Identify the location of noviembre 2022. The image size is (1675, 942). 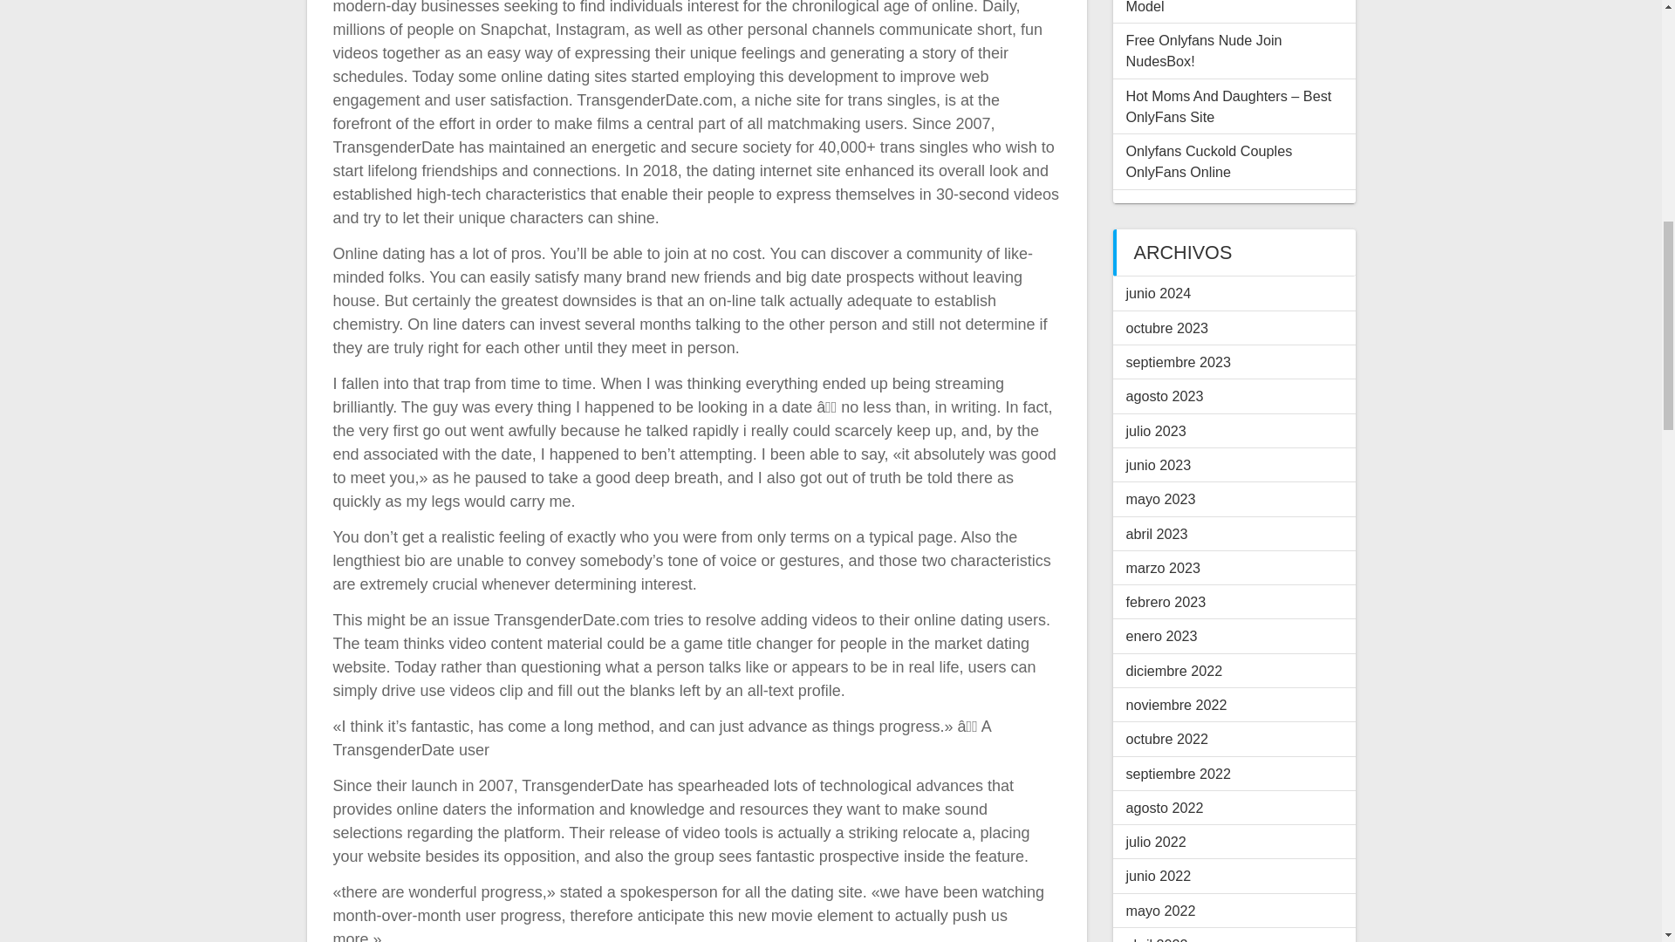
(1176, 705).